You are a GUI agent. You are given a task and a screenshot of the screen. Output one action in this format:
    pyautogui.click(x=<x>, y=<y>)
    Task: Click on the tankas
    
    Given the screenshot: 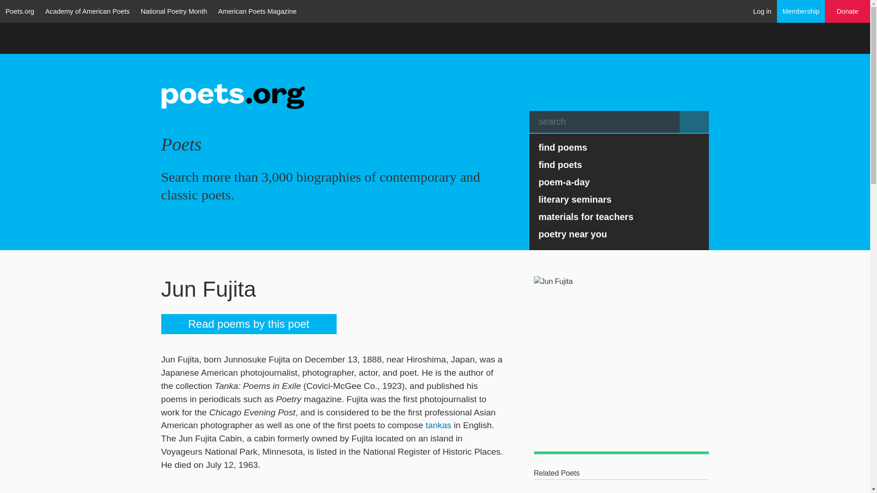 What is the action you would take?
    pyautogui.click(x=438, y=425)
    